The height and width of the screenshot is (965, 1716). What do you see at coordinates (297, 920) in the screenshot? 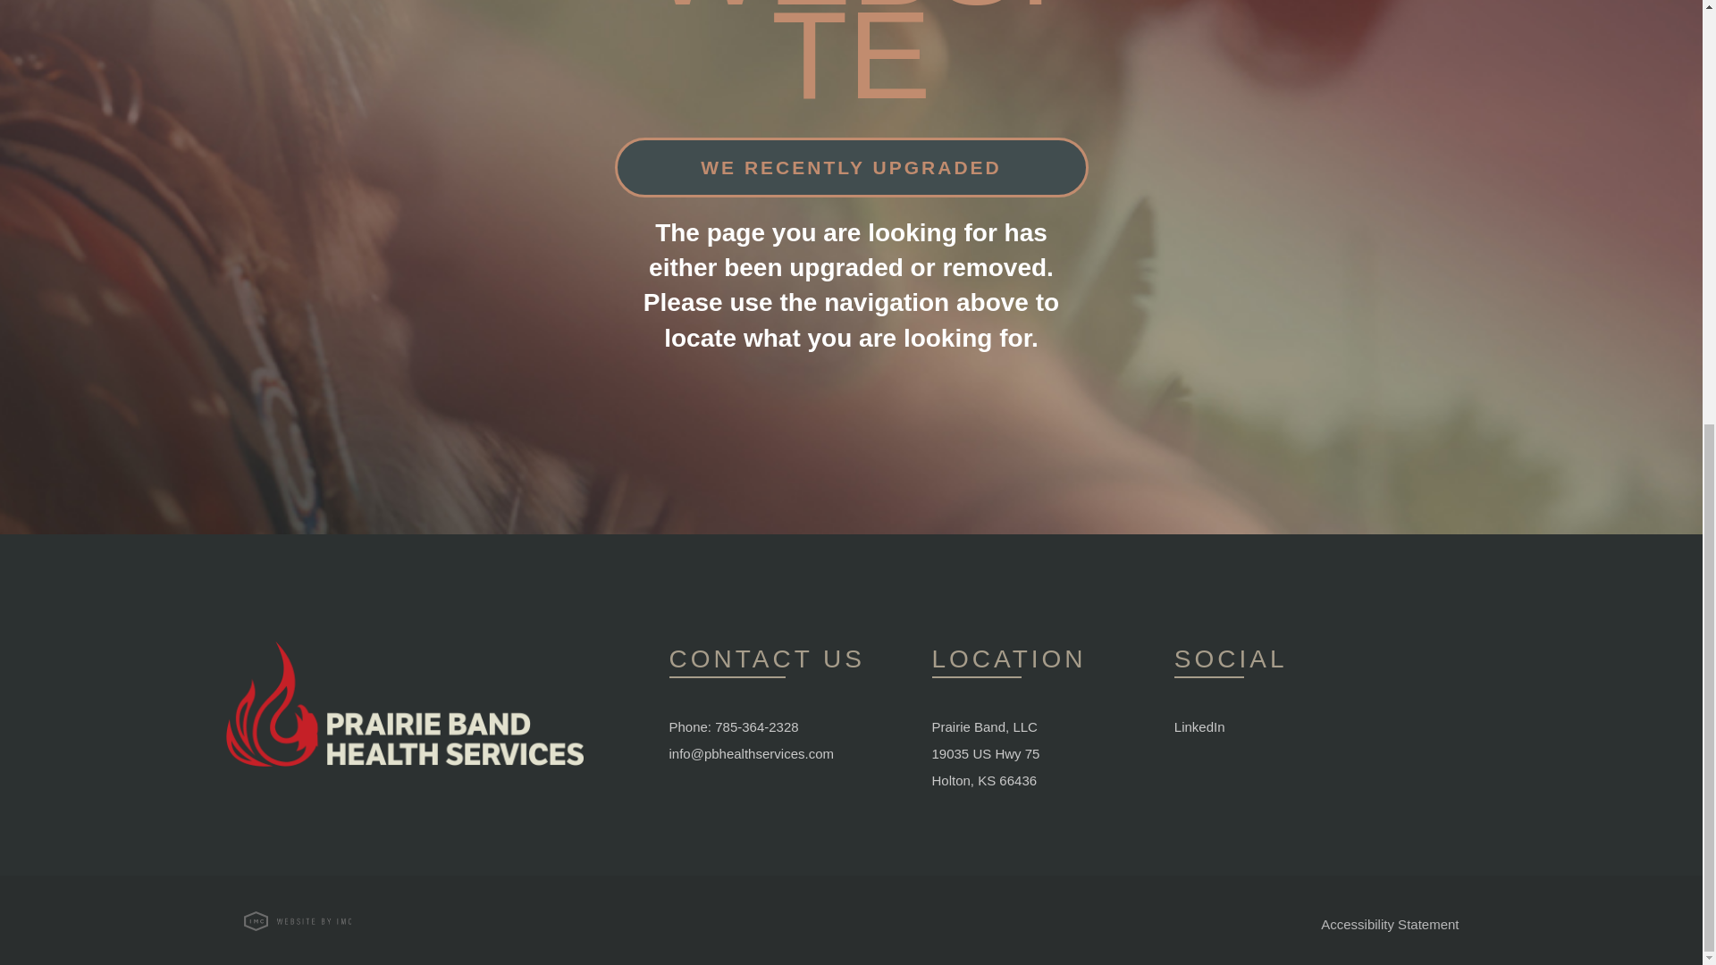
I see `imc` at bounding box center [297, 920].